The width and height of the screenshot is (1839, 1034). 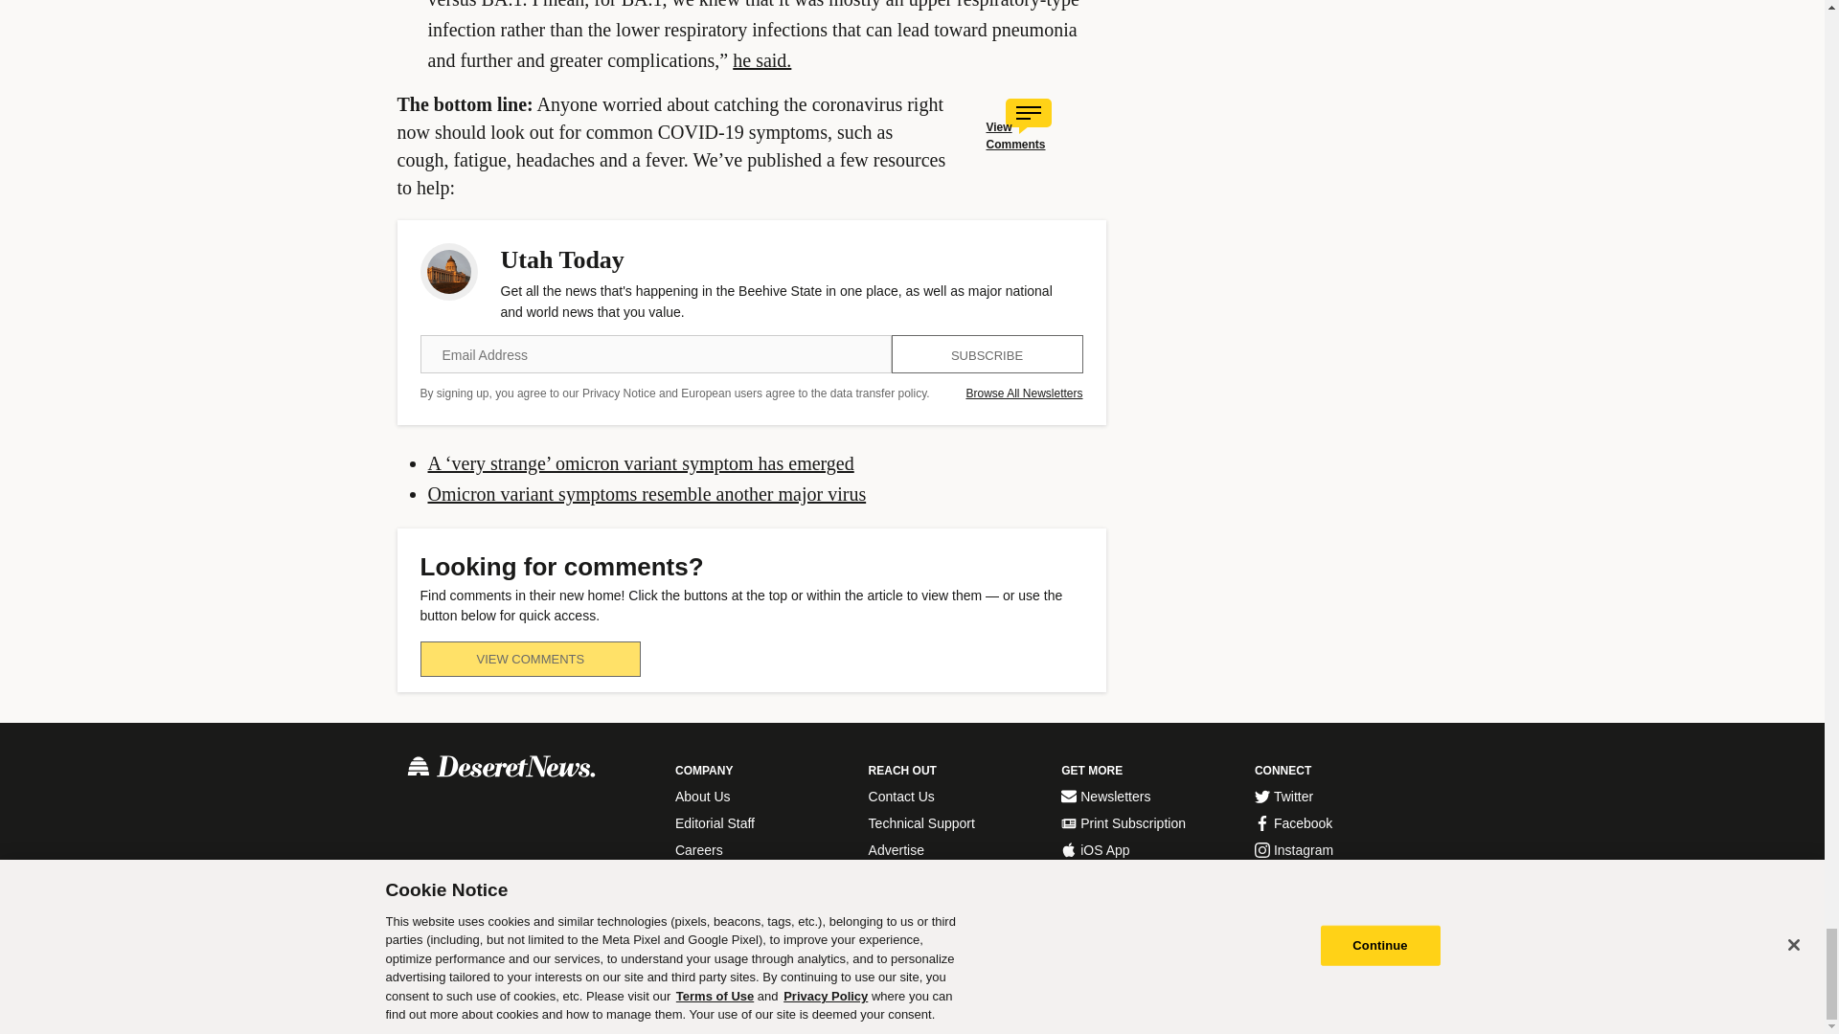 What do you see at coordinates (761, 59) in the screenshot?
I see `he said.` at bounding box center [761, 59].